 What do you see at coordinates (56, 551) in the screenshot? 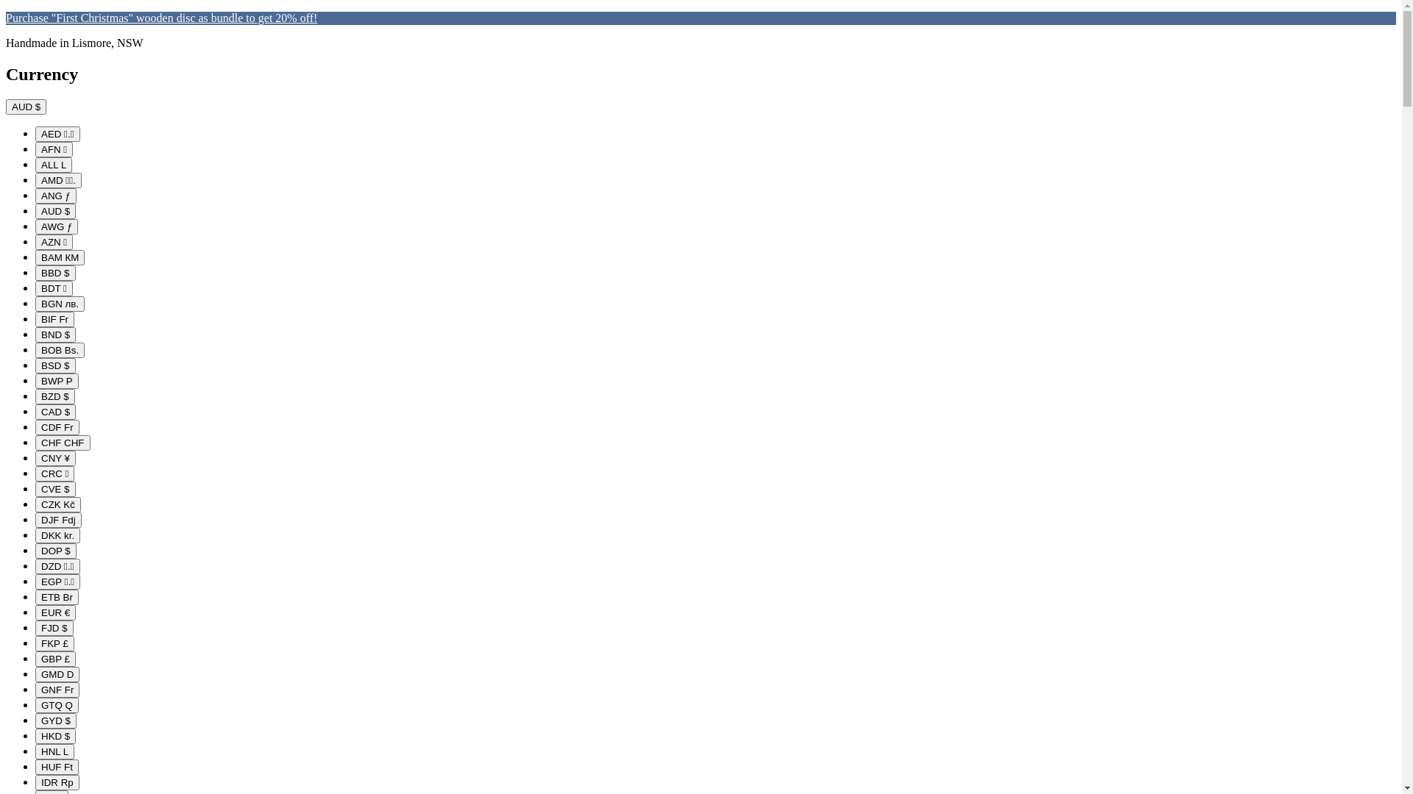
I see `DOP $` at bounding box center [56, 551].